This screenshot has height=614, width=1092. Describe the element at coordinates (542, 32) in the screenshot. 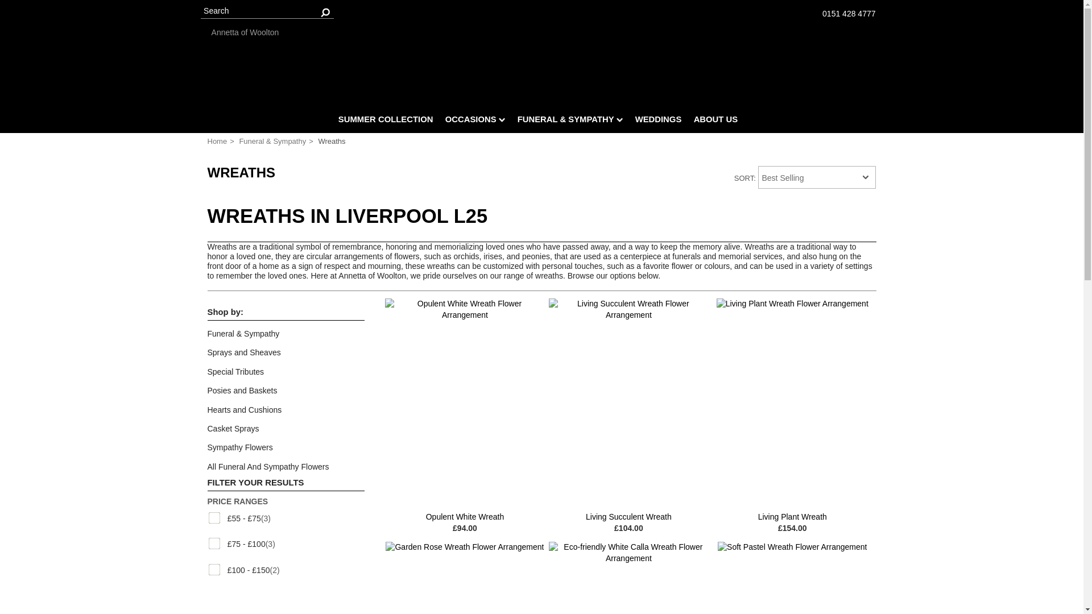

I see `Annetta of Woolton` at that location.